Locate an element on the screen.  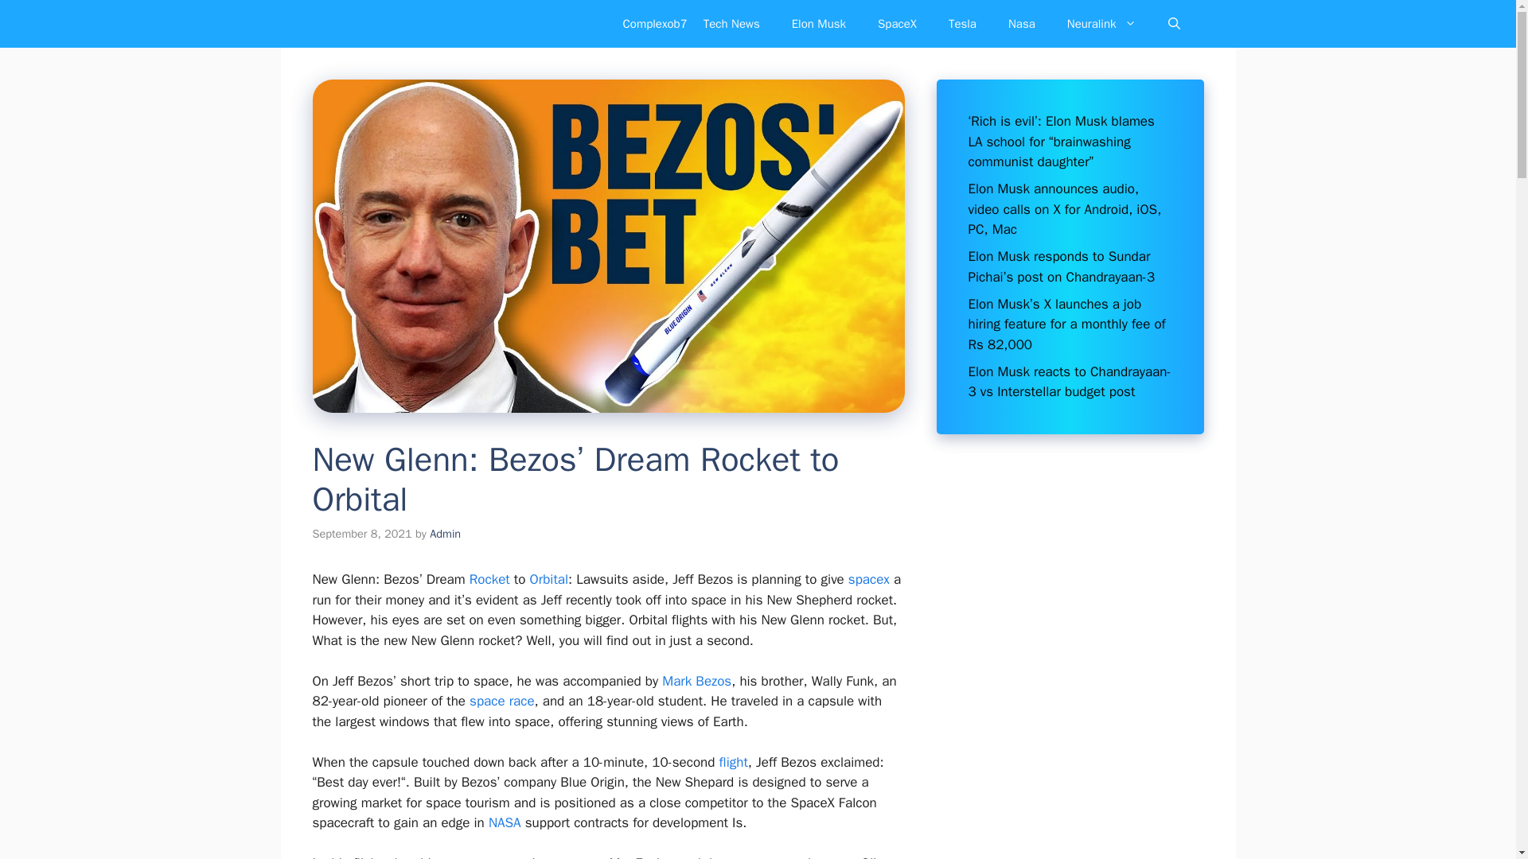
Nasa is located at coordinates (505, 822).